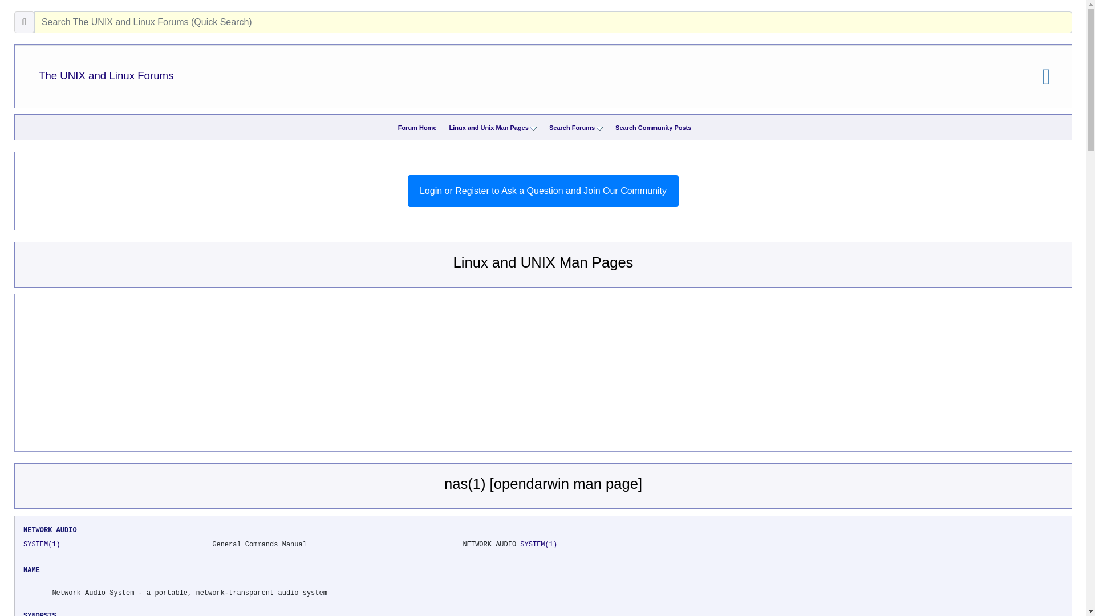 The height and width of the screenshot is (616, 1095). What do you see at coordinates (322, 374) in the screenshot?
I see `3rd party ad content` at bounding box center [322, 374].